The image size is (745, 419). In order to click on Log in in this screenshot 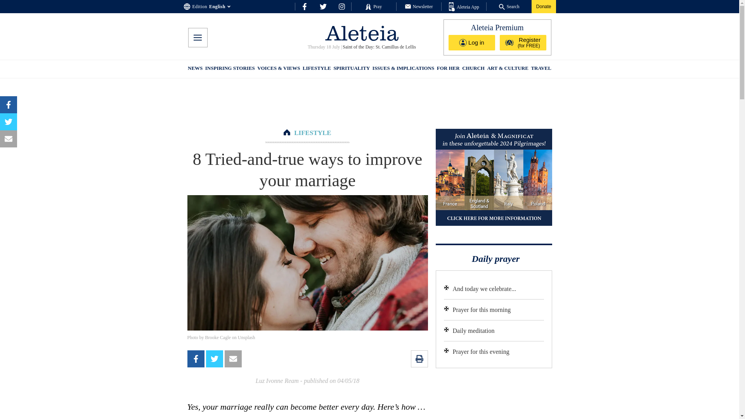, I will do `click(472, 42)`.